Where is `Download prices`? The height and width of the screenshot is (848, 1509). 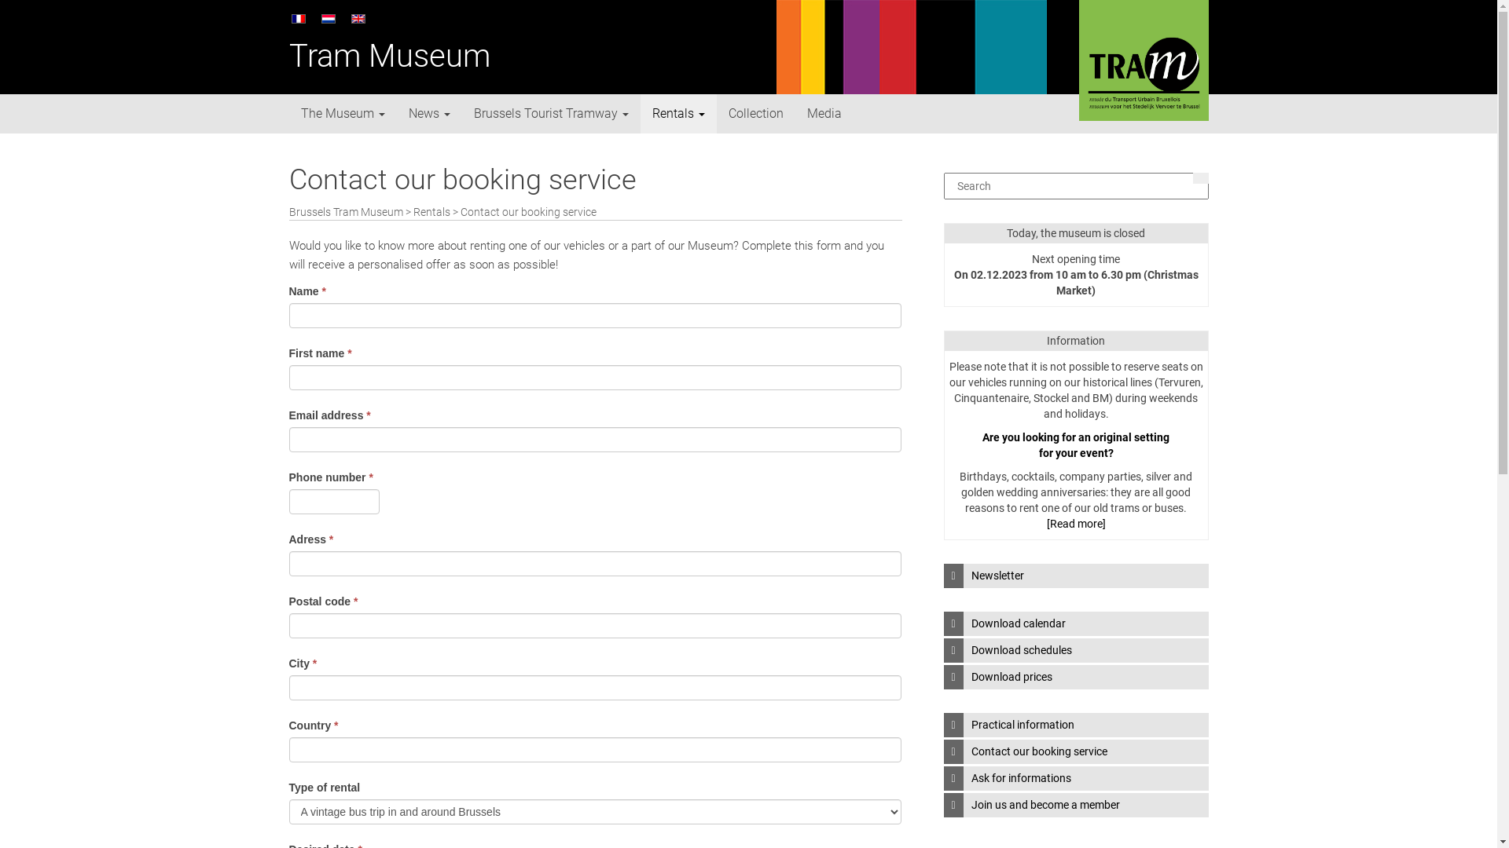
Download prices is located at coordinates (1075, 677).